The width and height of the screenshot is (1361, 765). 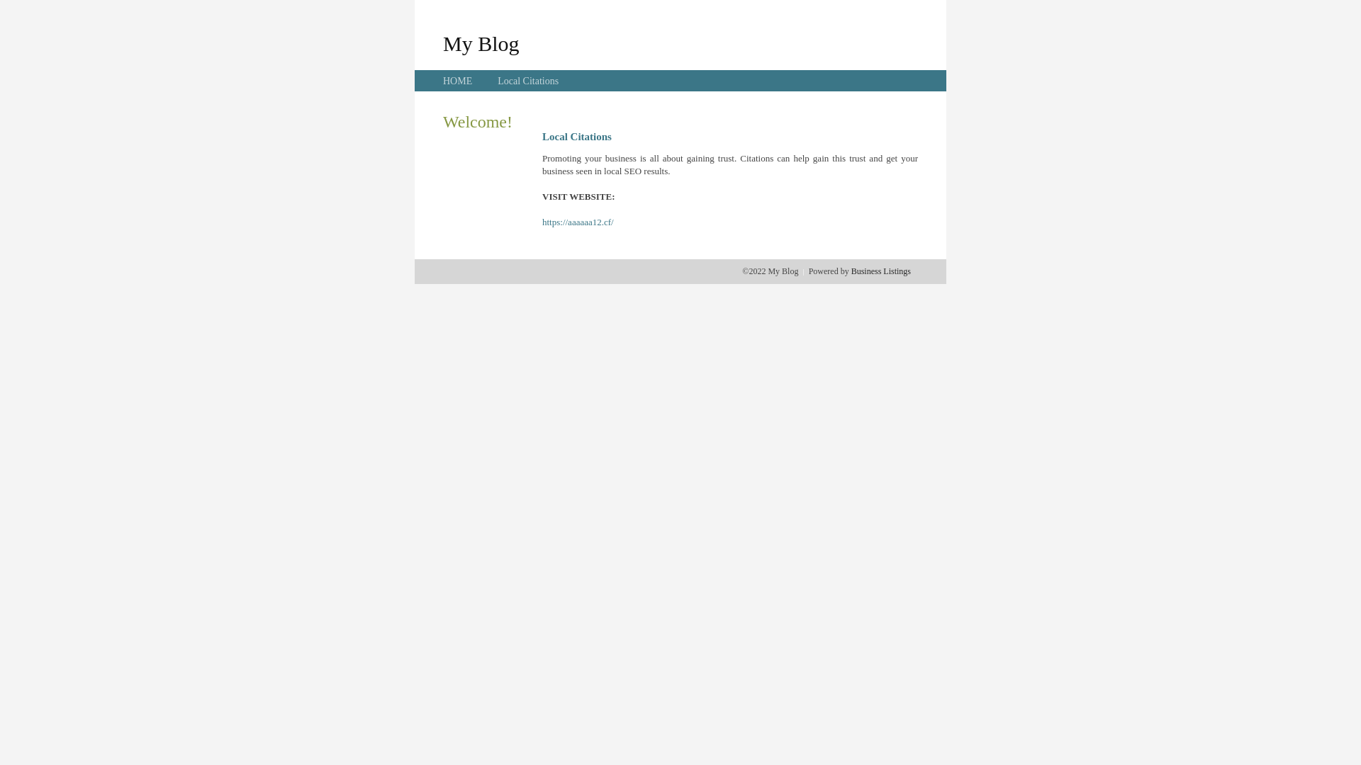 I want to click on https://aaaaaa12.cf/, so click(x=578, y=222).